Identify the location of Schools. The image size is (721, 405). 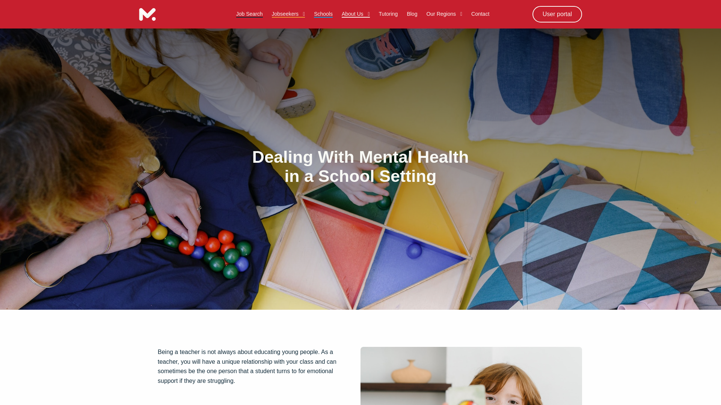
(323, 14).